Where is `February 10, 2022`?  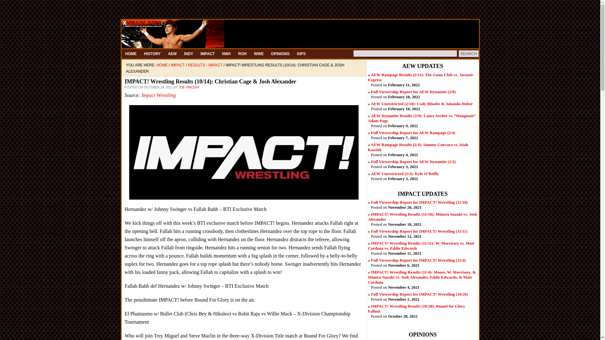 February 10, 2022 is located at coordinates (413, 92).